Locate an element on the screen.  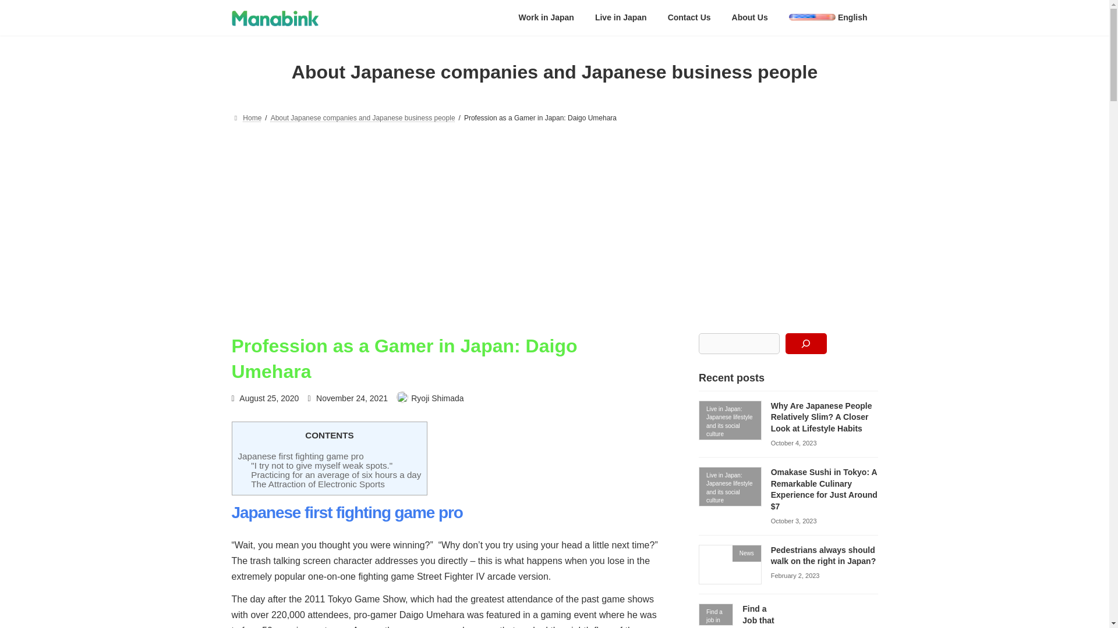
Live in Japan is located at coordinates (621, 17).